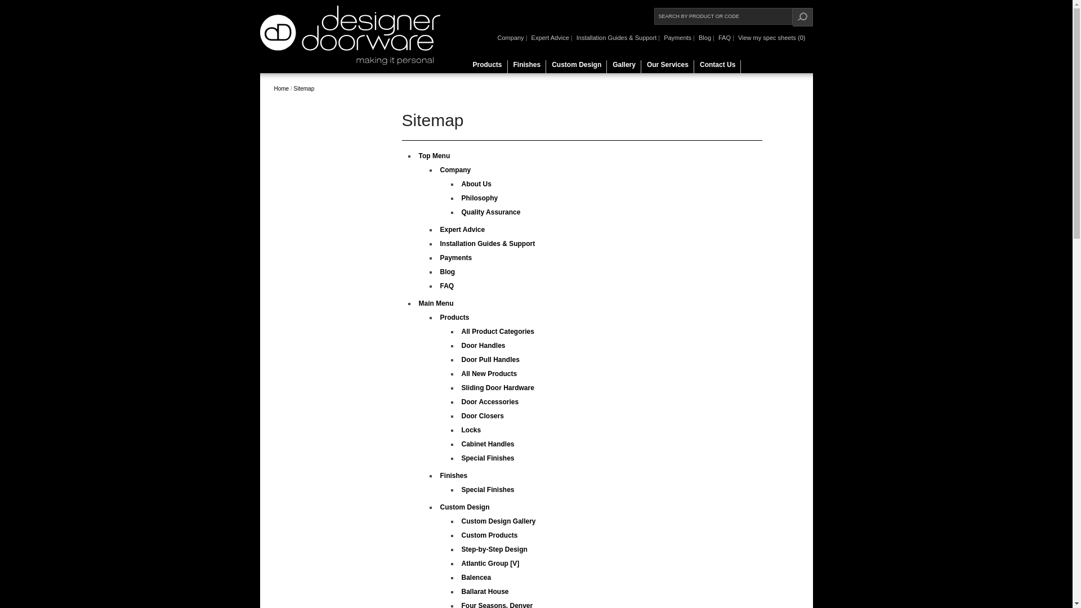  I want to click on Custom Design, so click(577, 68).